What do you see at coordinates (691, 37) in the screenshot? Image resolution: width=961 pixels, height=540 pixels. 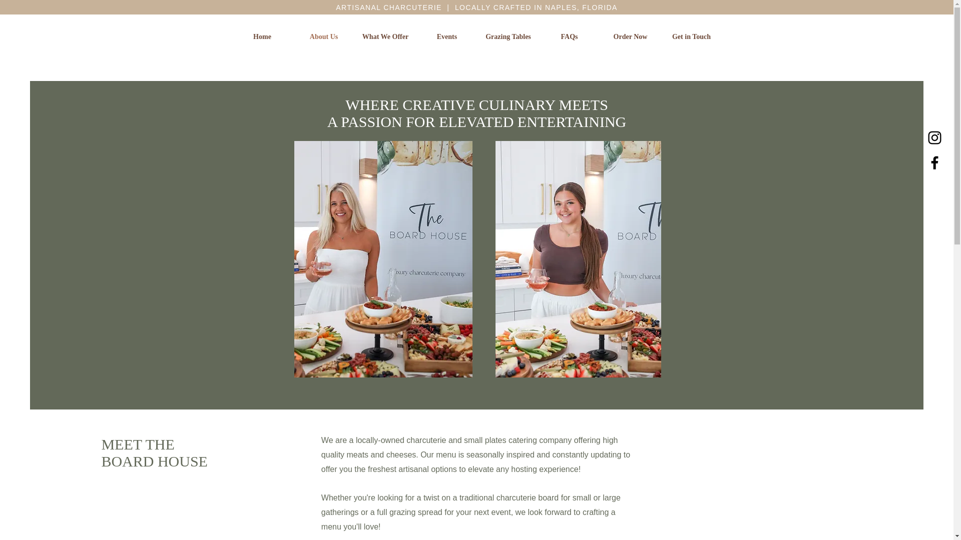 I see `Get in Touch` at bounding box center [691, 37].